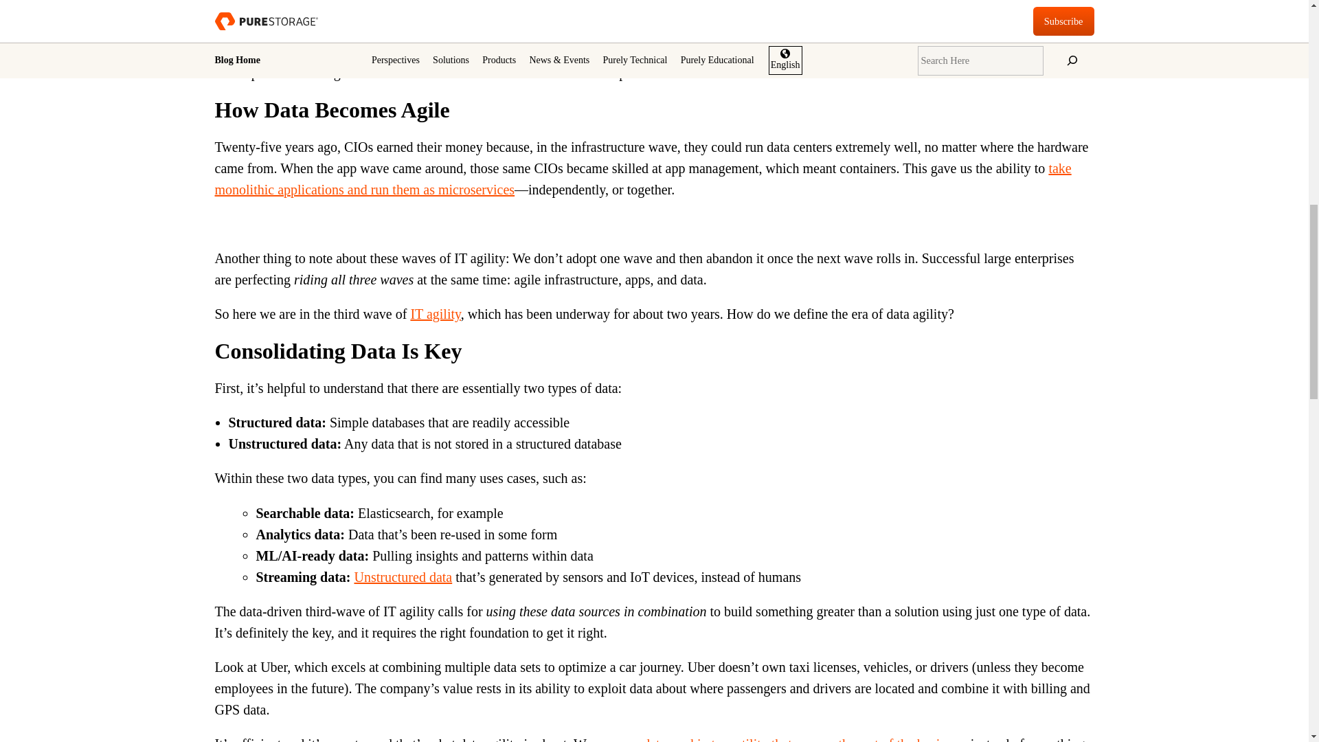 The height and width of the screenshot is (742, 1319). What do you see at coordinates (436, 313) in the screenshot?
I see `IT agility` at bounding box center [436, 313].